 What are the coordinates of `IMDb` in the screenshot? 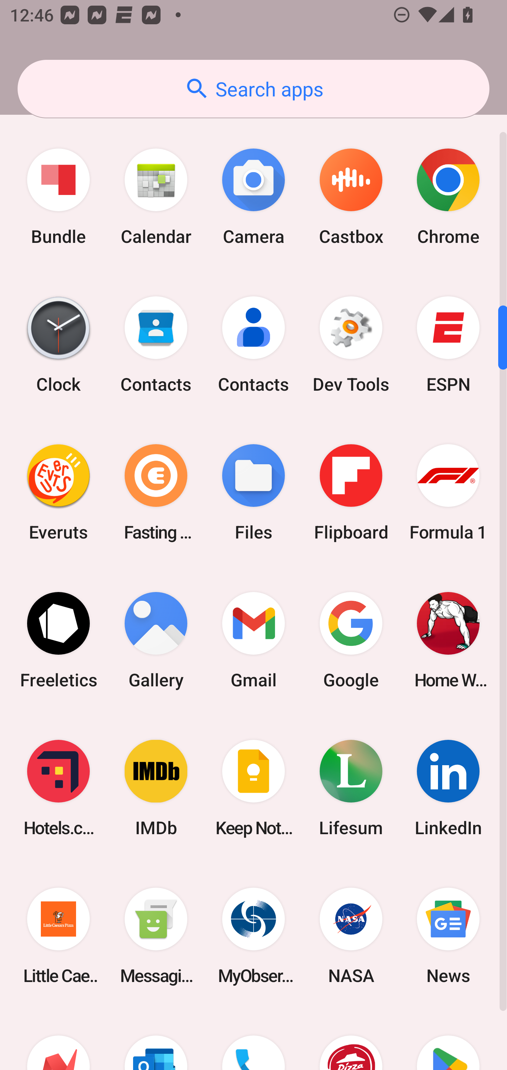 It's located at (156, 788).